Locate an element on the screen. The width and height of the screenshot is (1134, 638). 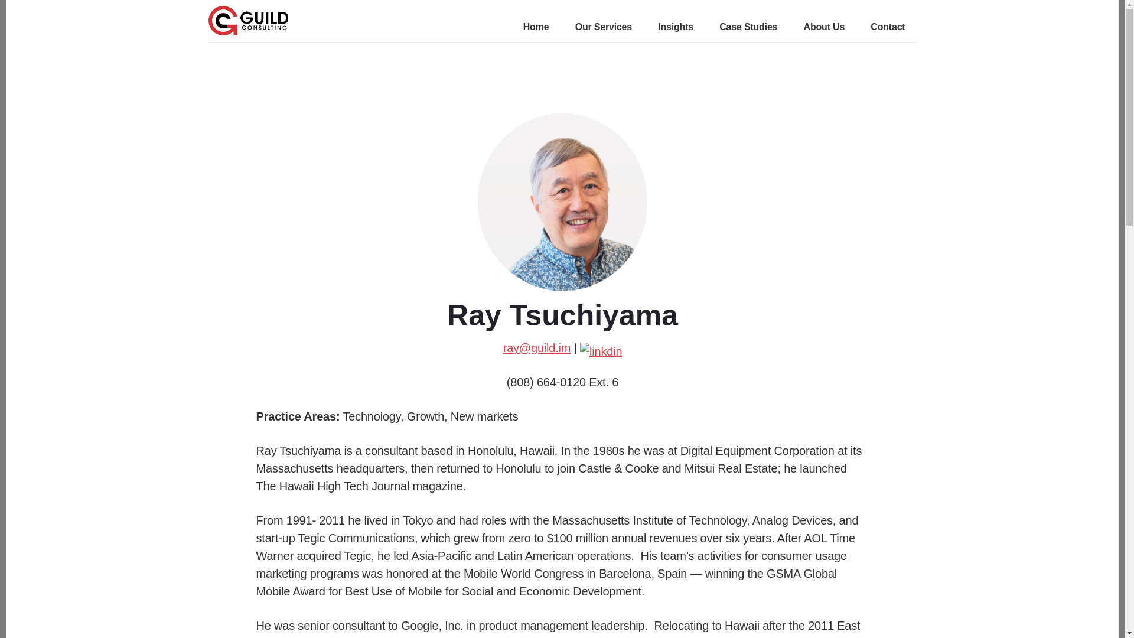
About Us is located at coordinates (825, 28).